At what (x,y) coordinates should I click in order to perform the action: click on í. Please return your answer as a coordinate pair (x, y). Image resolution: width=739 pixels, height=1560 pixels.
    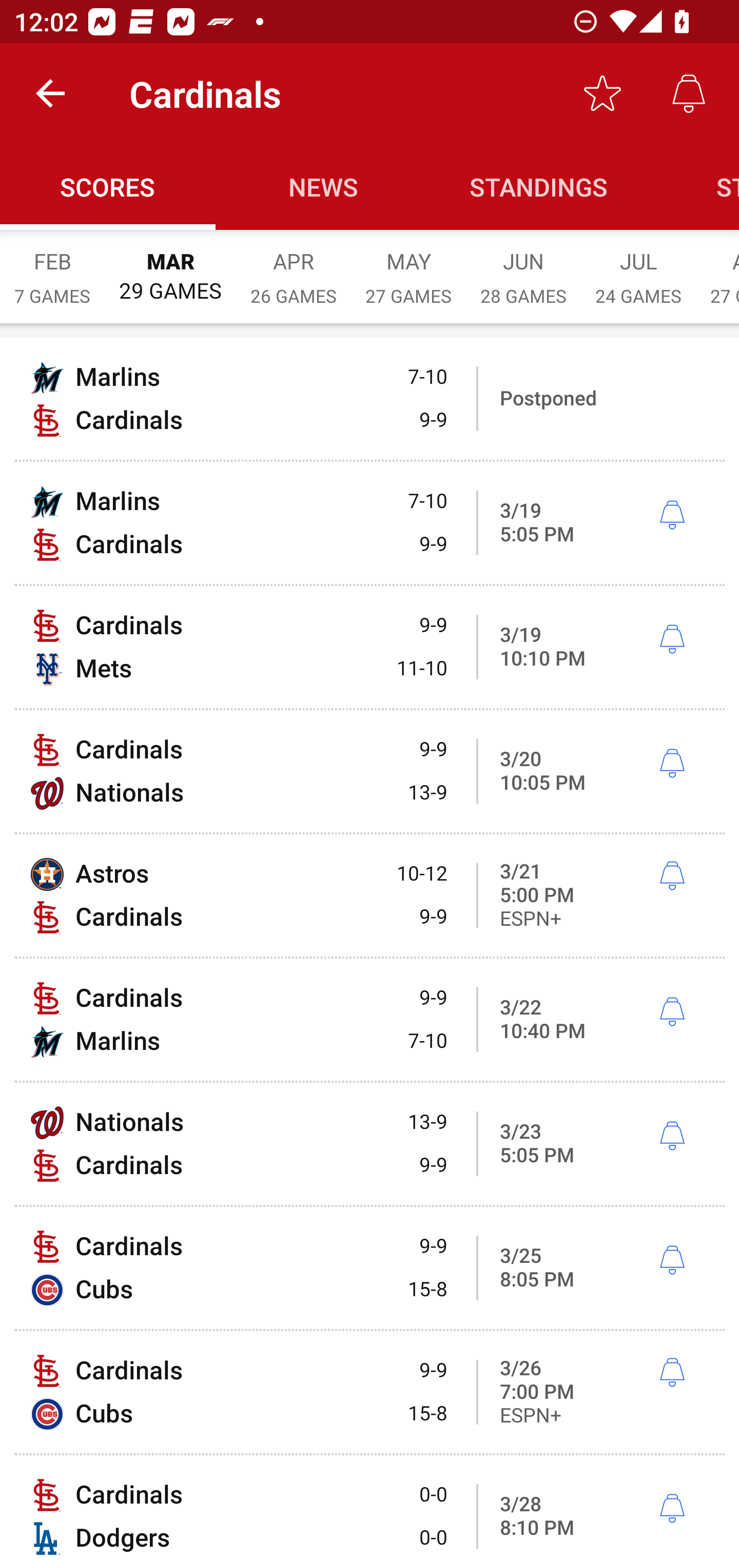
    Looking at the image, I should click on (672, 875).